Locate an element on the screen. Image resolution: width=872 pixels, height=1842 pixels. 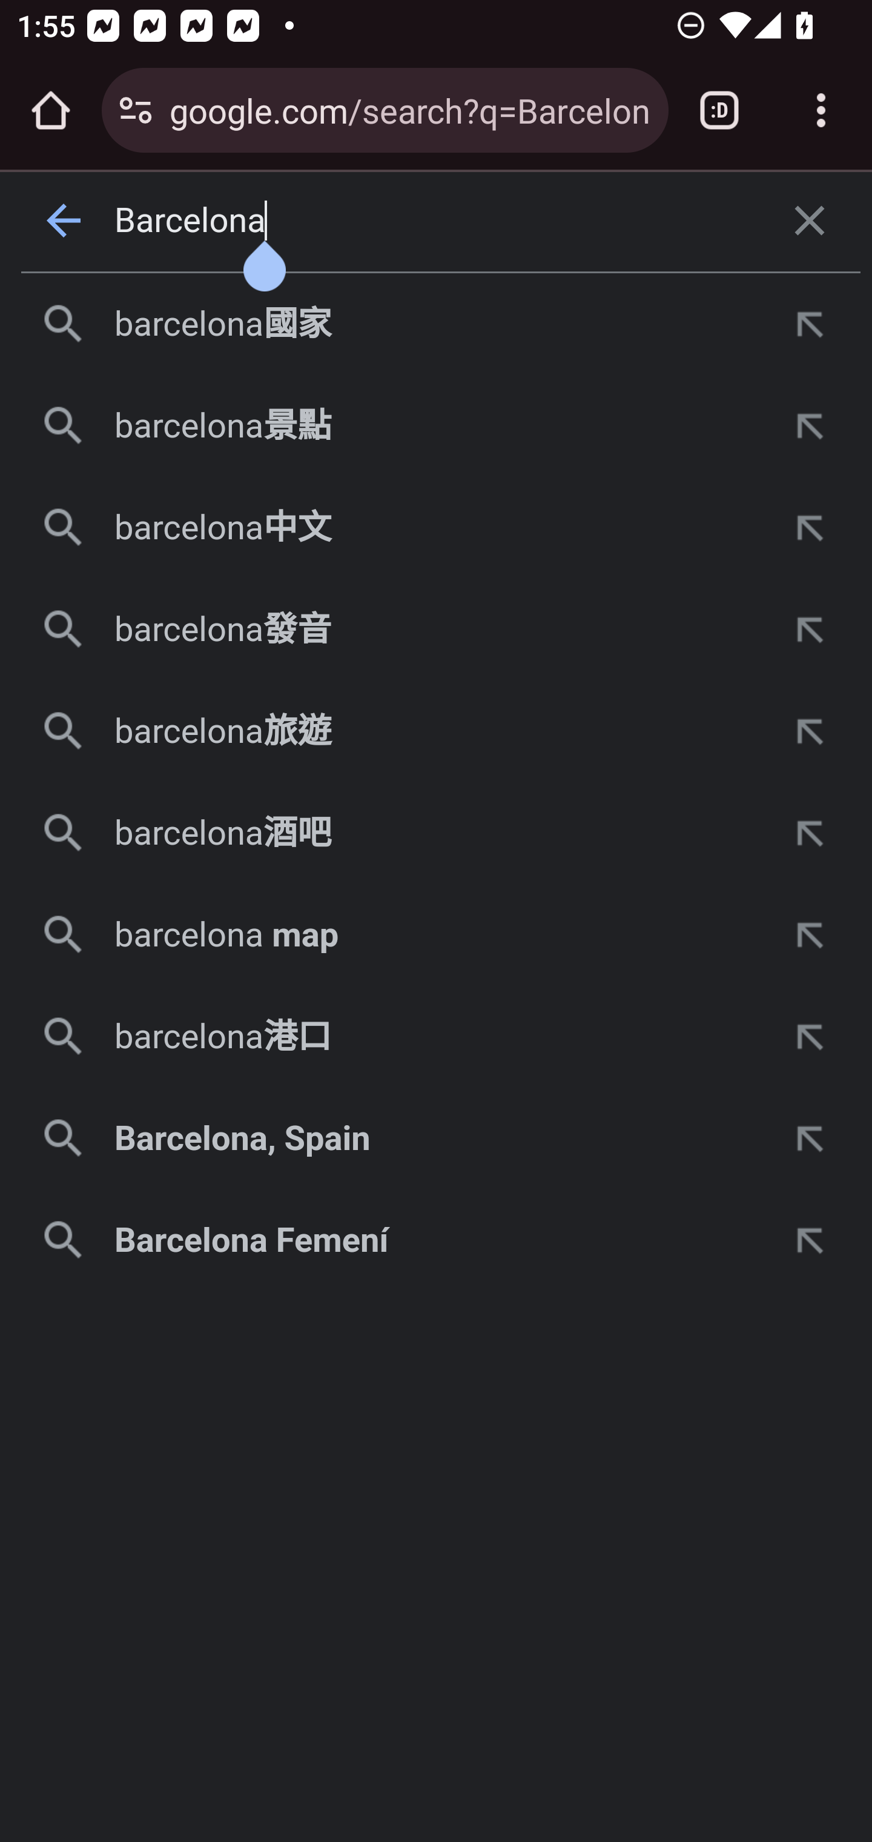
總覽 is located at coordinates (98, 711).